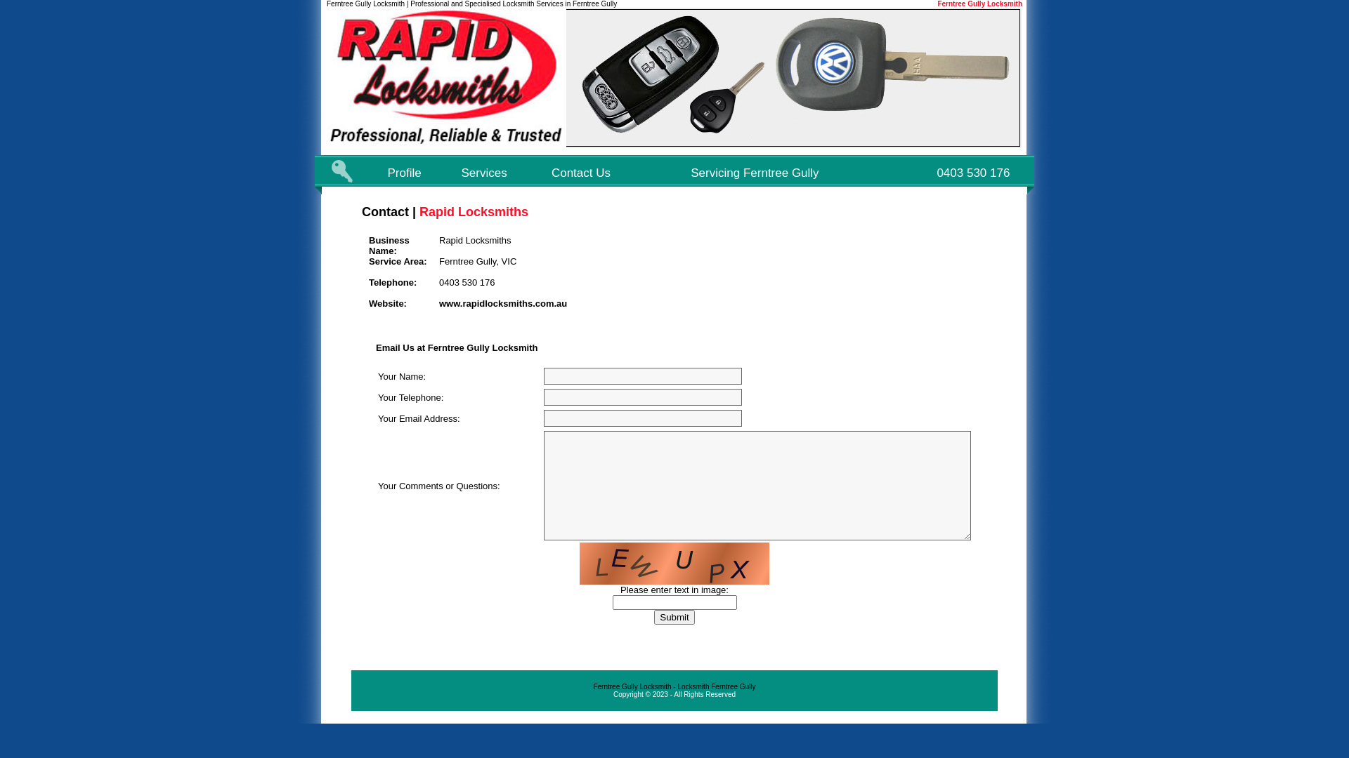 This screenshot has height=758, width=1349. What do you see at coordinates (503, 303) in the screenshot?
I see `www.rapidlocksmiths.com.au` at bounding box center [503, 303].